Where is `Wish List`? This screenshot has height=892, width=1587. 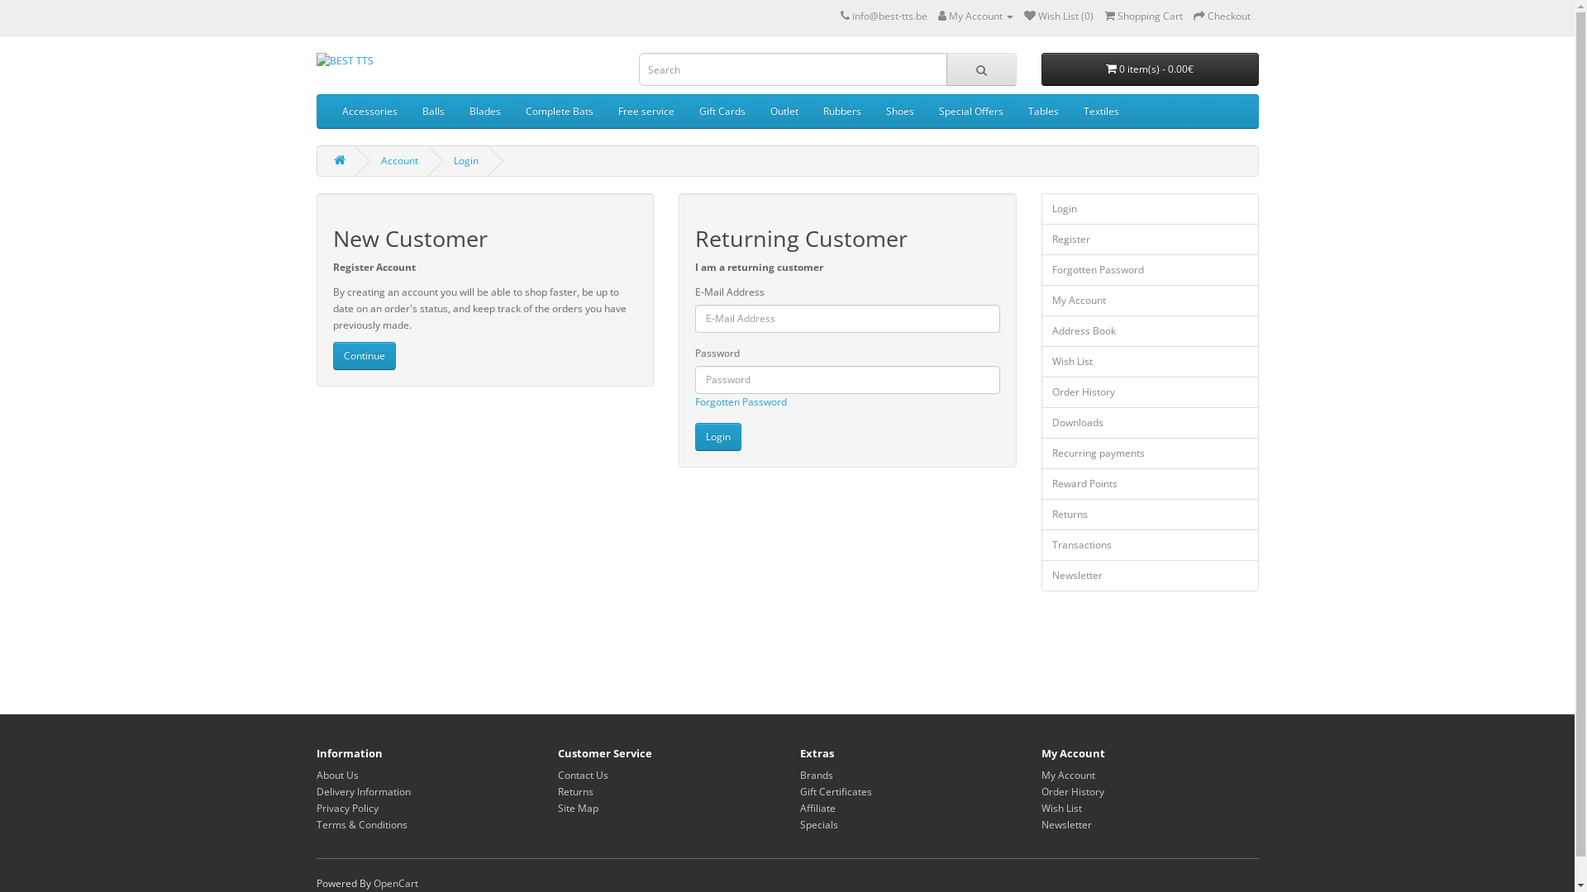
Wish List is located at coordinates (1061, 808).